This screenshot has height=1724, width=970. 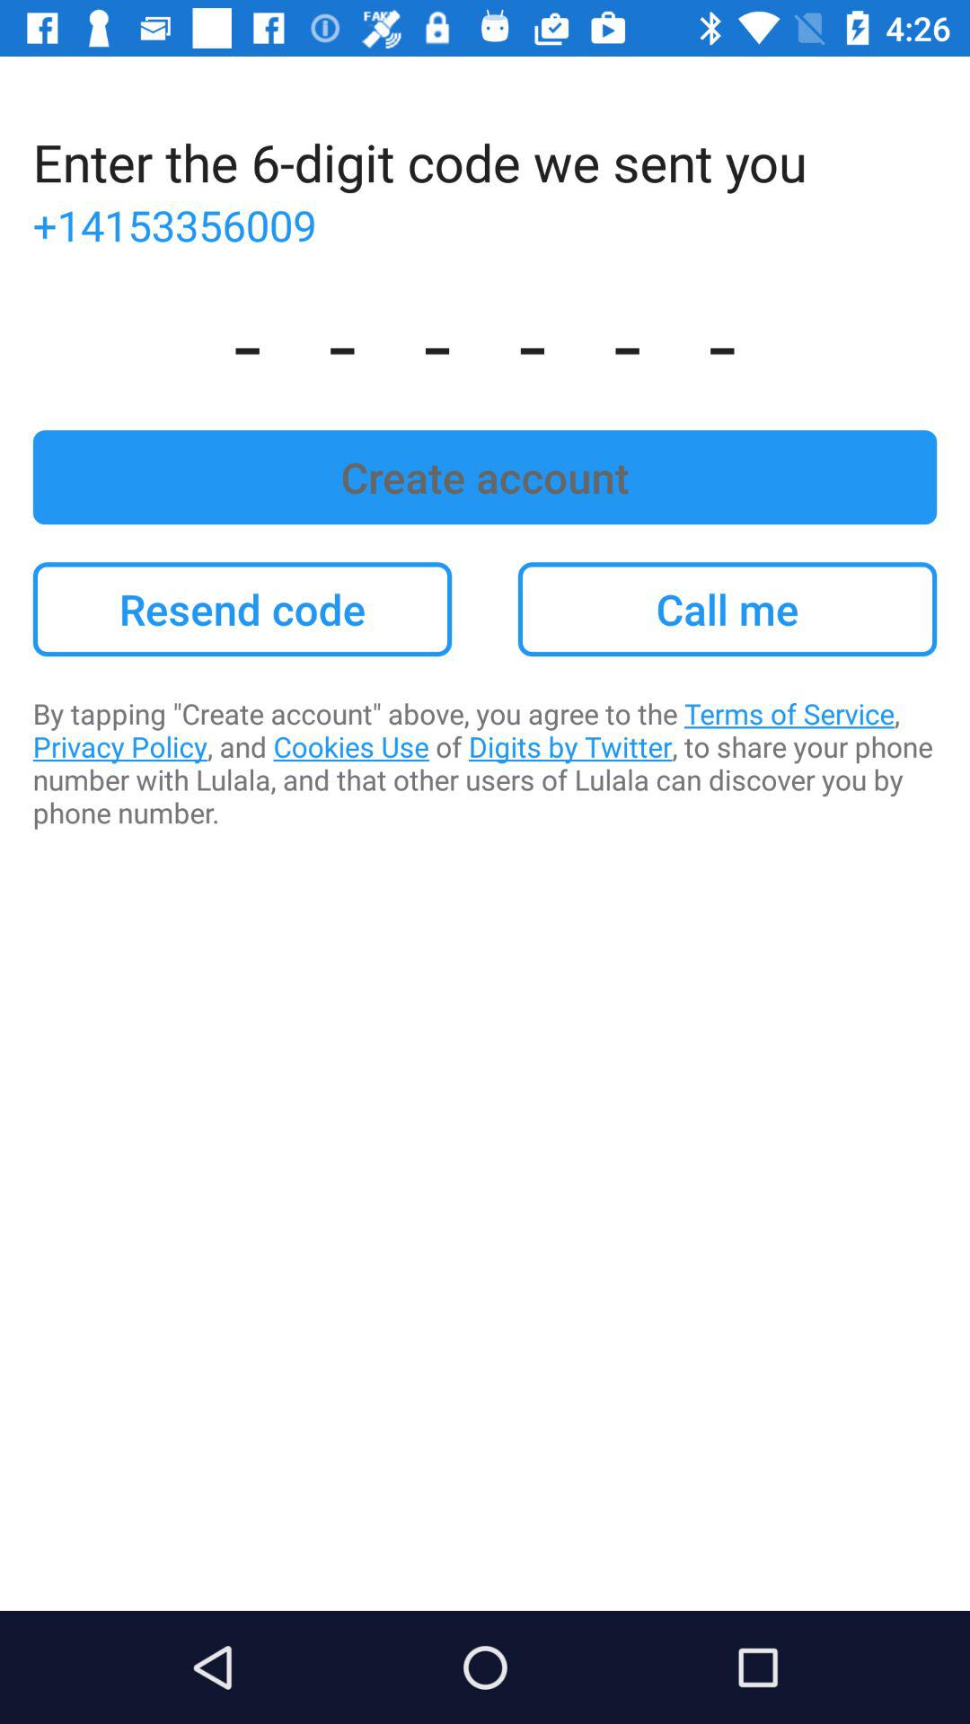 I want to click on press app above the create account item, so click(x=485, y=341).